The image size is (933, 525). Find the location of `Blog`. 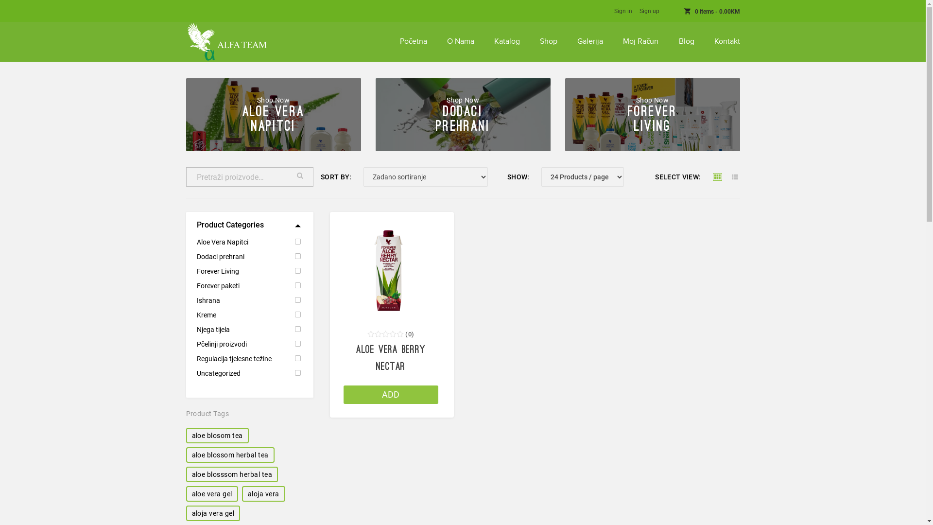

Blog is located at coordinates (686, 42).